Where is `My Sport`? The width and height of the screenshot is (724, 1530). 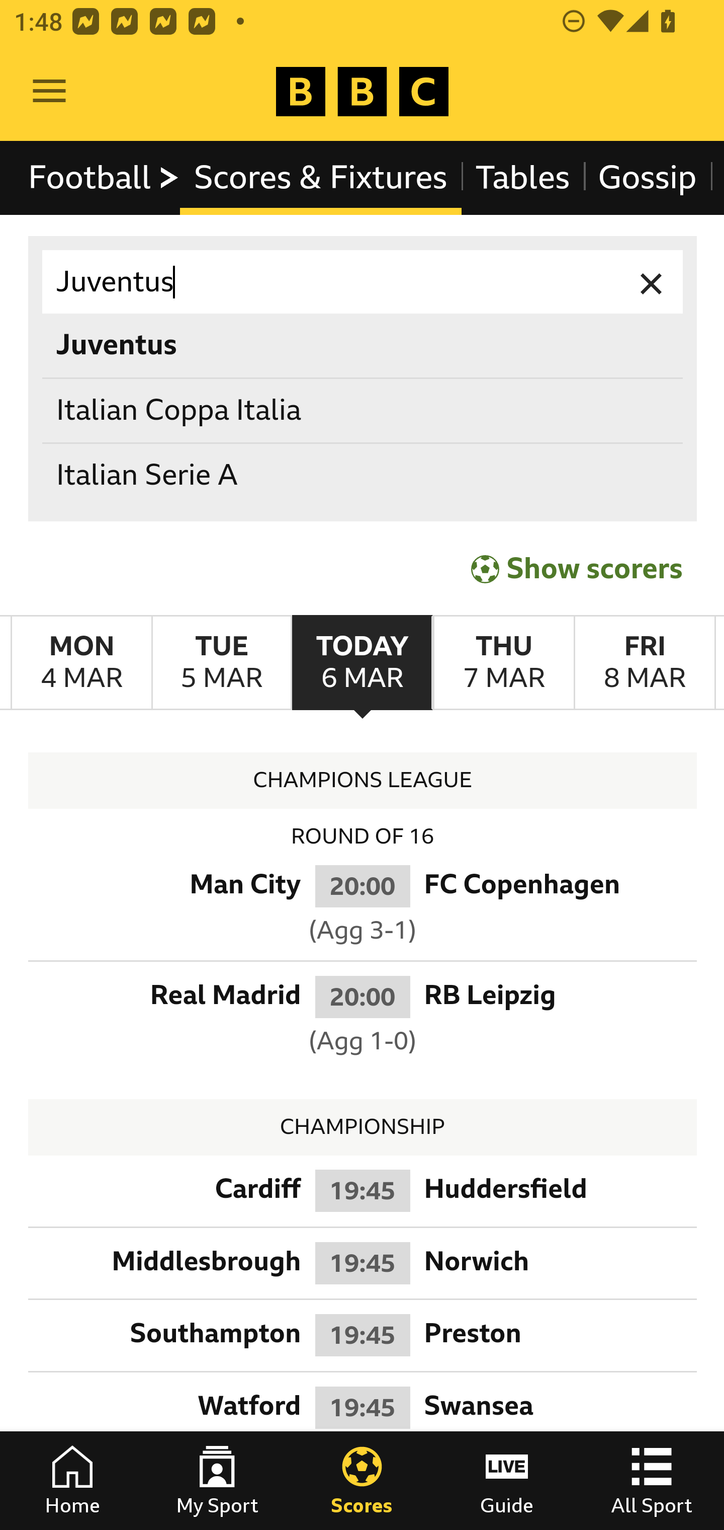
My Sport is located at coordinates (217, 1481).